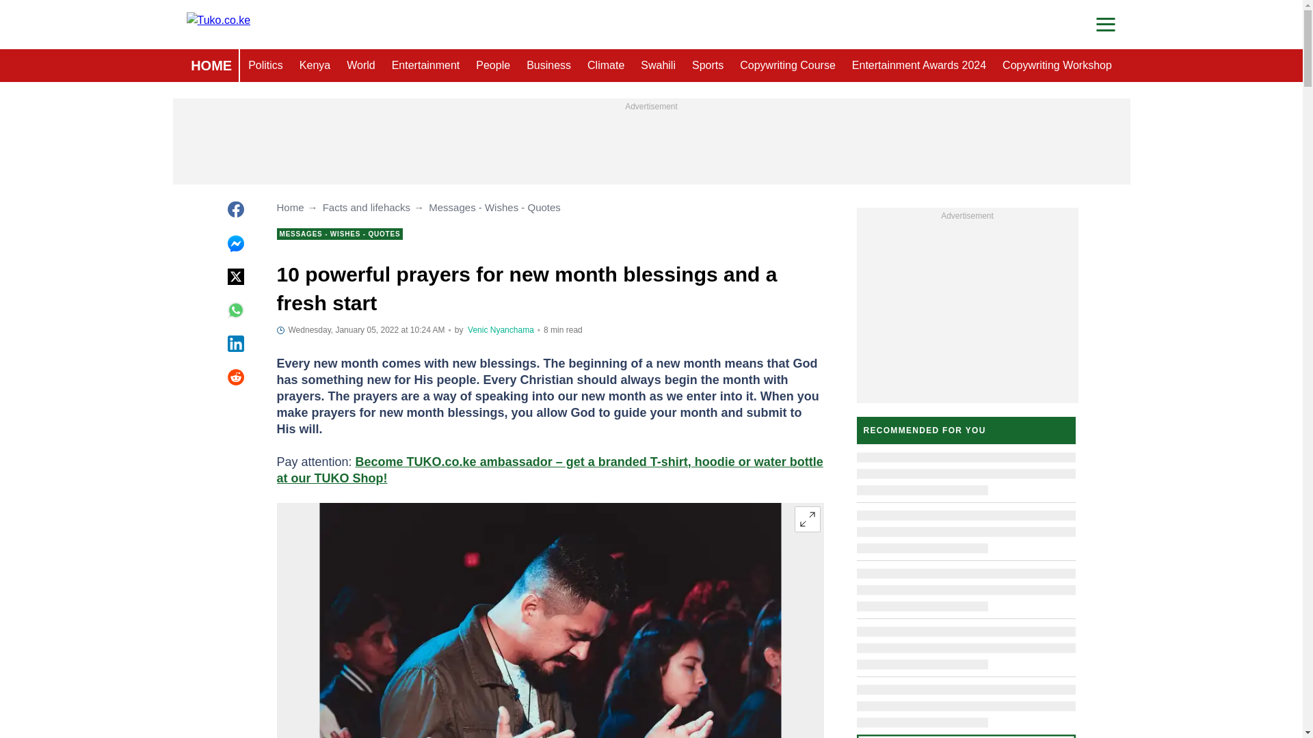 The image size is (1313, 738). I want to click on Expand image, so click(807, 519).